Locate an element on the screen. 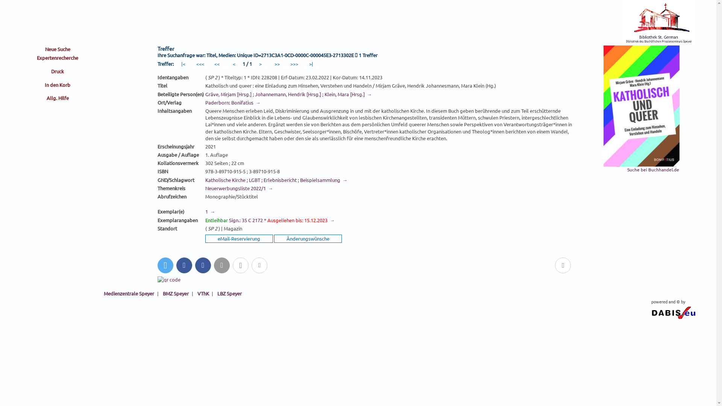  teilen is located at coordinates (184, 265).